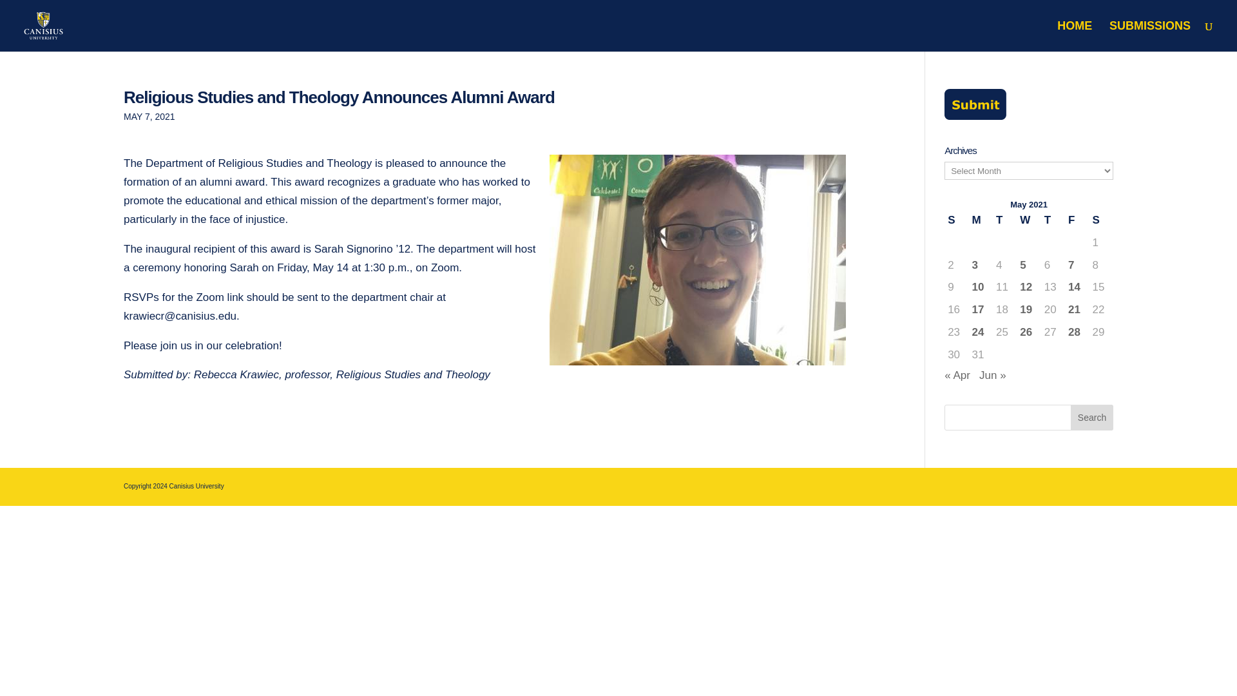  Describe the element at coordinates (981, 220) in the screenshot. I see `Monday` at that location.